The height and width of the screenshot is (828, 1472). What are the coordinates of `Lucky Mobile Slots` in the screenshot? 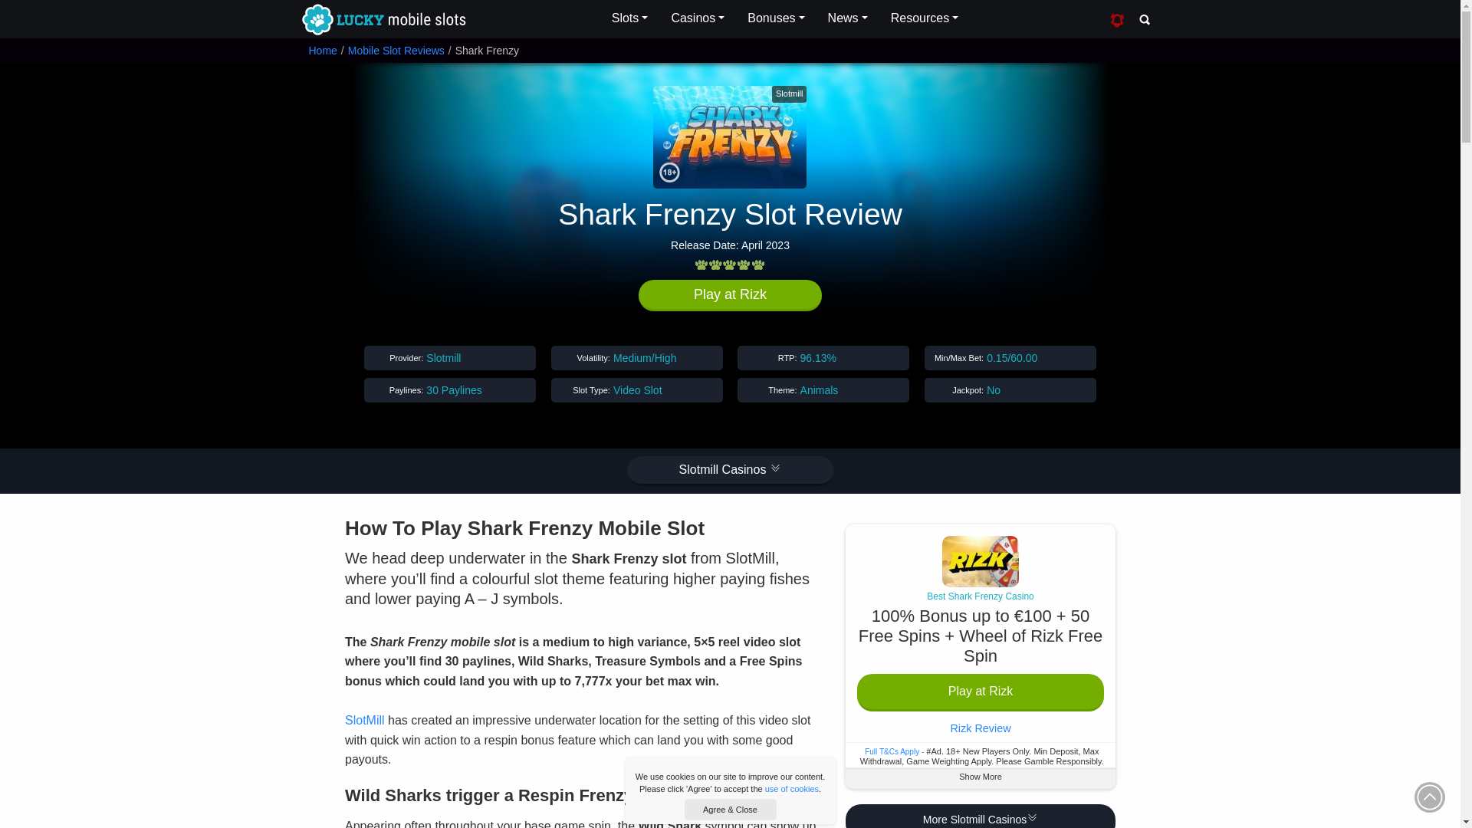 It's located at (382, 20).